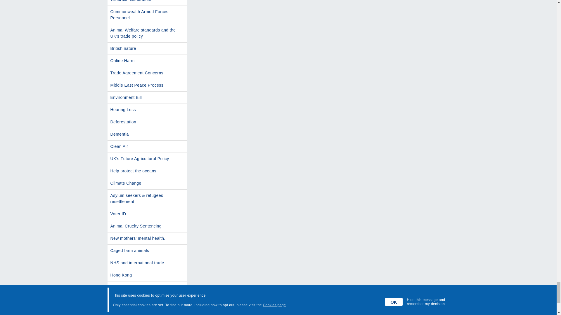  What do you see at coordinates (147, 61) in the screenshot?
I see `Online Harm` at bounding box center [147, 61].